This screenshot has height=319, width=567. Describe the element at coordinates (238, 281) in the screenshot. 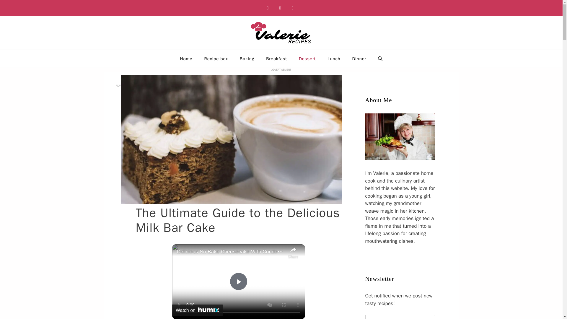

I see `Play Video` at that location.